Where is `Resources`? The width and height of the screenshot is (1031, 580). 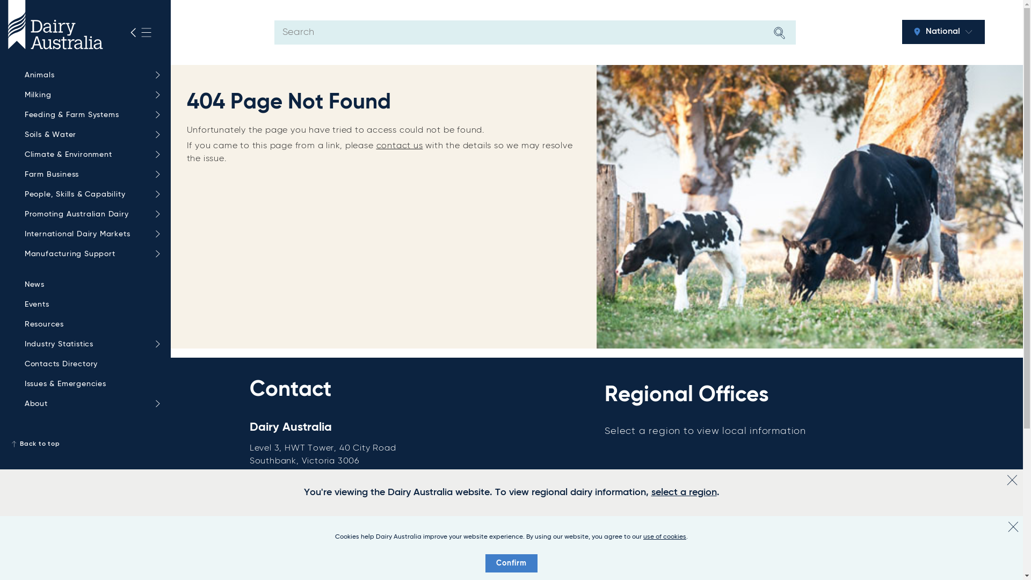 Resources is located at coordinates (90, 324).